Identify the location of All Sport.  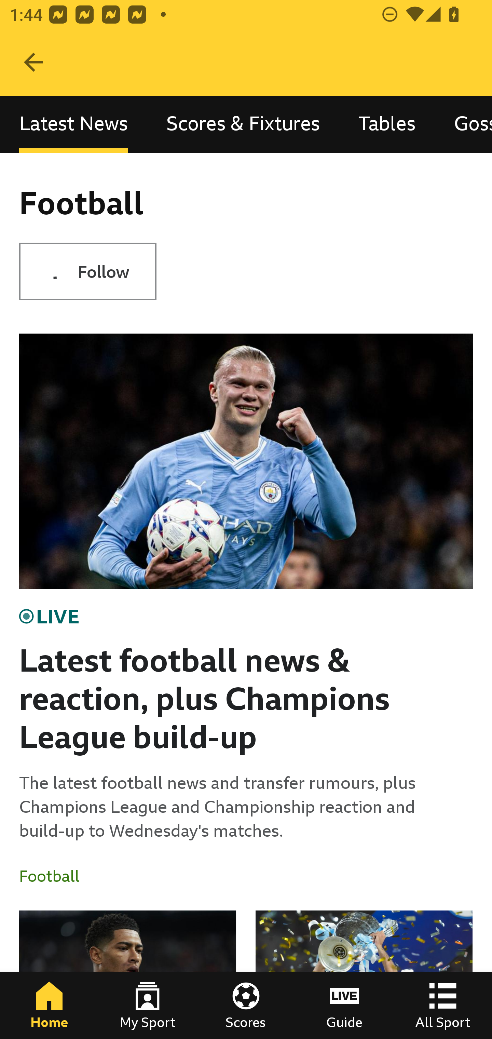
(443, 1006).